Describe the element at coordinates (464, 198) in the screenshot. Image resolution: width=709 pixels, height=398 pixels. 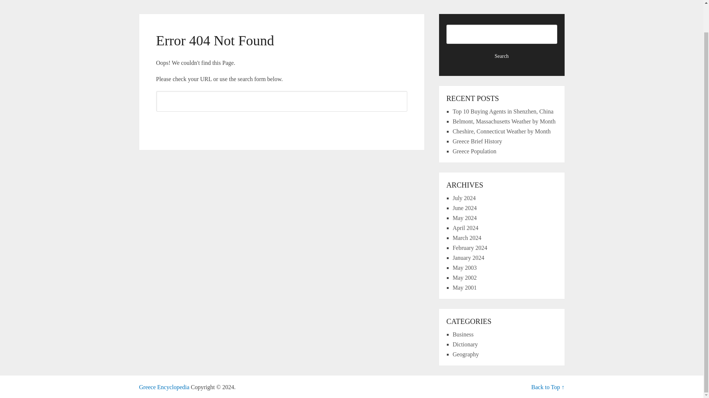
I see `July 2024` at that location.